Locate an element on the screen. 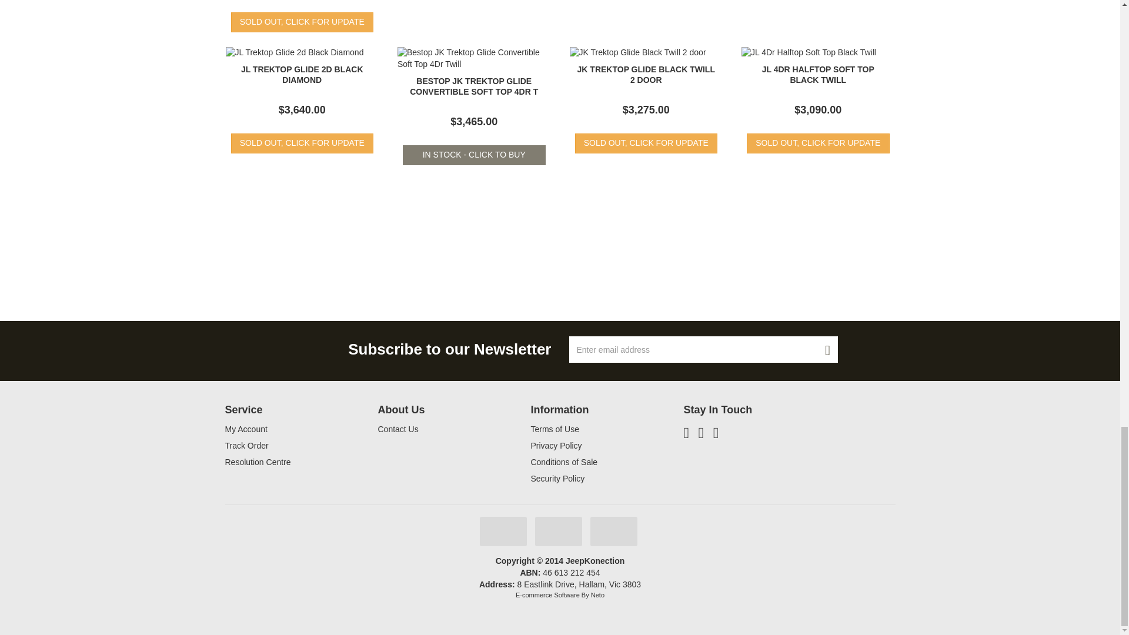 The width and height of the screenshot is (1129, 635). Bestop JK Trektop Glide Convertible Soft Top 4Dr Twill is located at coordinates (474, 86).